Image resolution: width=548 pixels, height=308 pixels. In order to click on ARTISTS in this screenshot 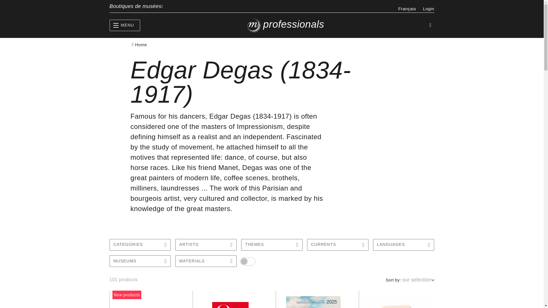, I will do `click(206, 245)`.